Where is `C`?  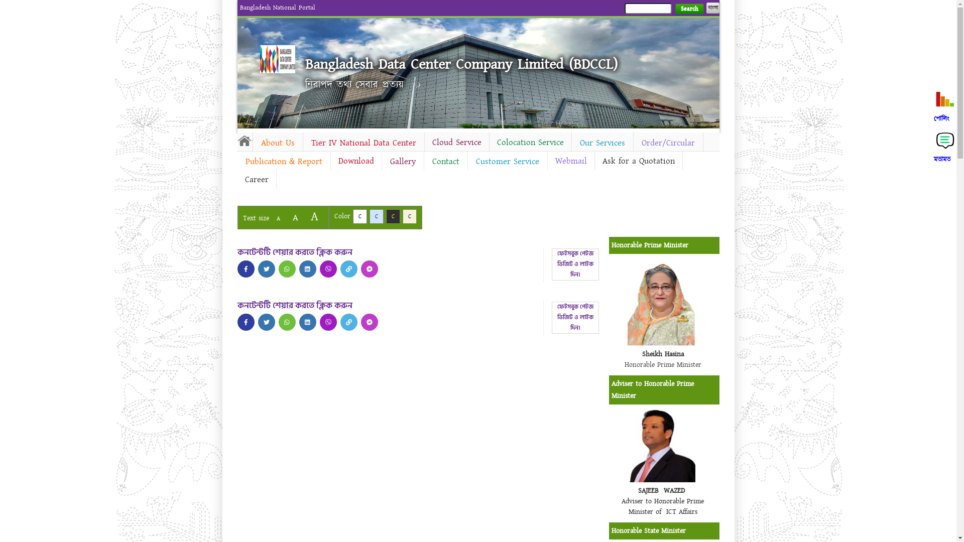
C is located at coordinates (377, 217).